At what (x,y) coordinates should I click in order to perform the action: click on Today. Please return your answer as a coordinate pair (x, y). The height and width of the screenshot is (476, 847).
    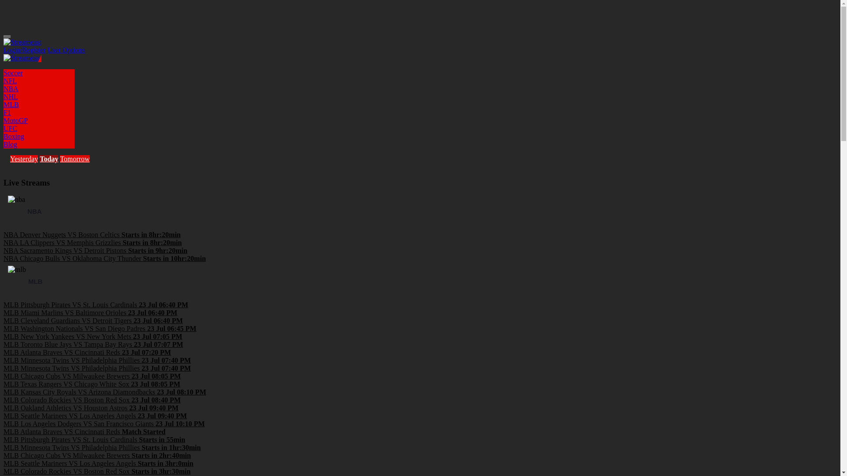
    Looking at the image, I should click on (49, 159).